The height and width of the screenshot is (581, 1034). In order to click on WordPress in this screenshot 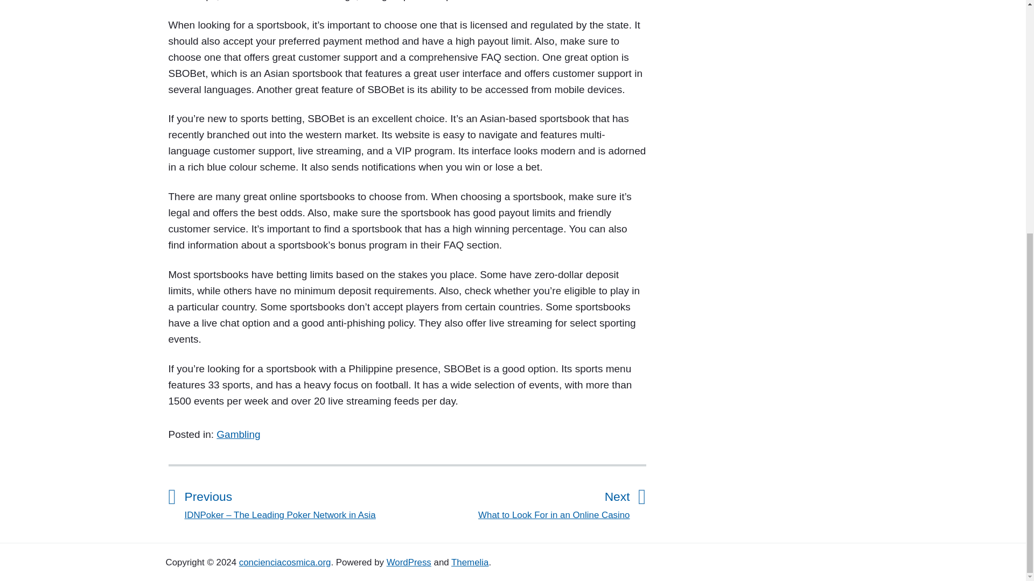, I will do `click(409, 562)`.